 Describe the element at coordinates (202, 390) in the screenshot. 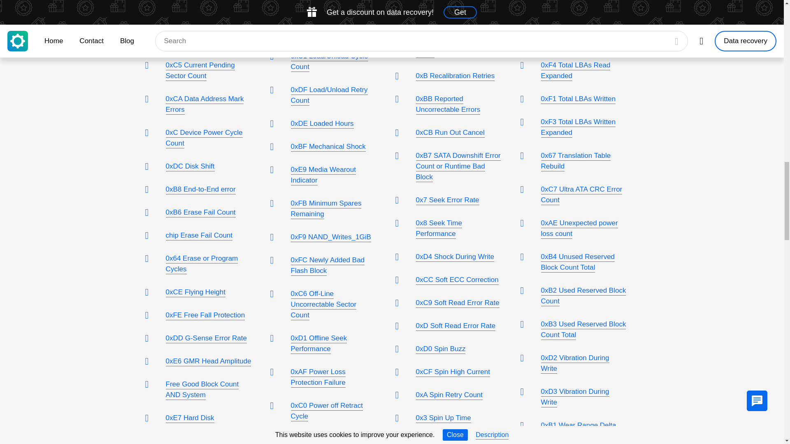

I see `Free Good Block Count AND System` at that location.